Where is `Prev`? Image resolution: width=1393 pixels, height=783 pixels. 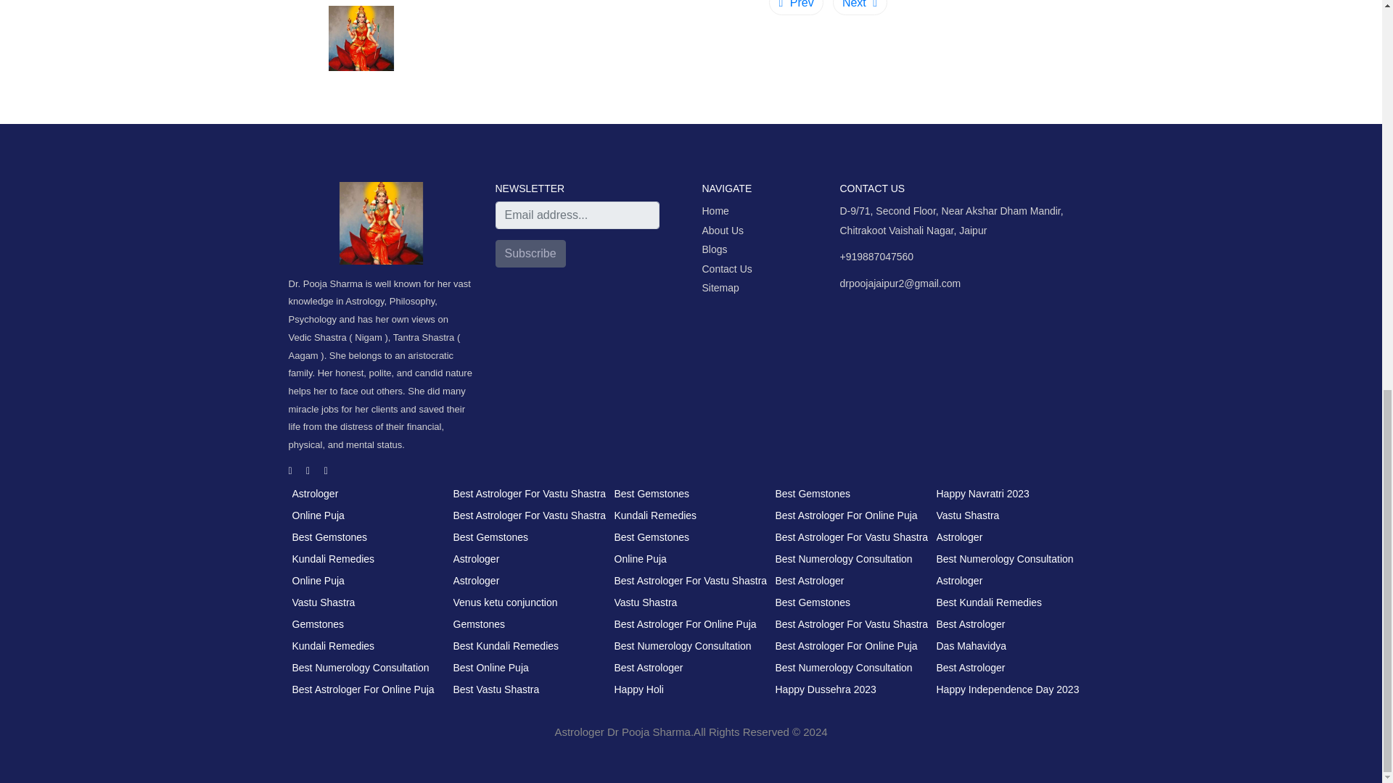
Prev is located at coordinates (795, 7).